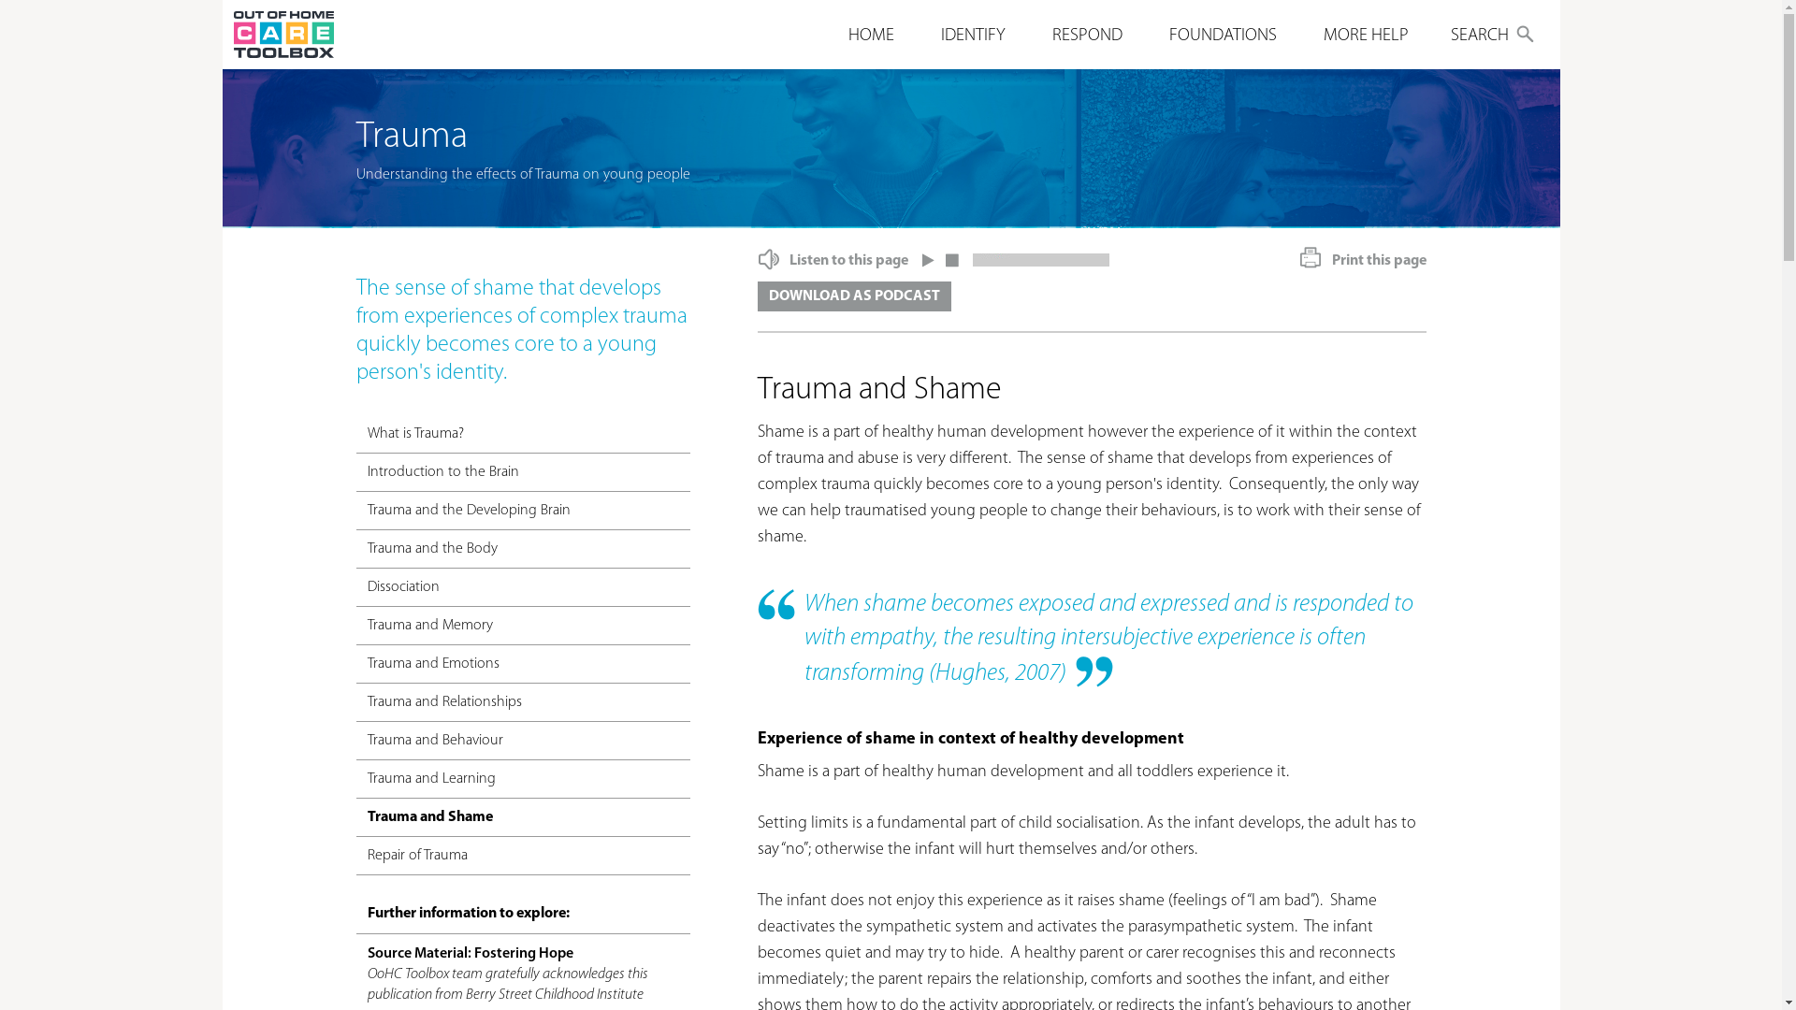  Describe the element at coordinates (523, 511) in the screenshot. I see `Trauma and the Developing Brain` at that location.